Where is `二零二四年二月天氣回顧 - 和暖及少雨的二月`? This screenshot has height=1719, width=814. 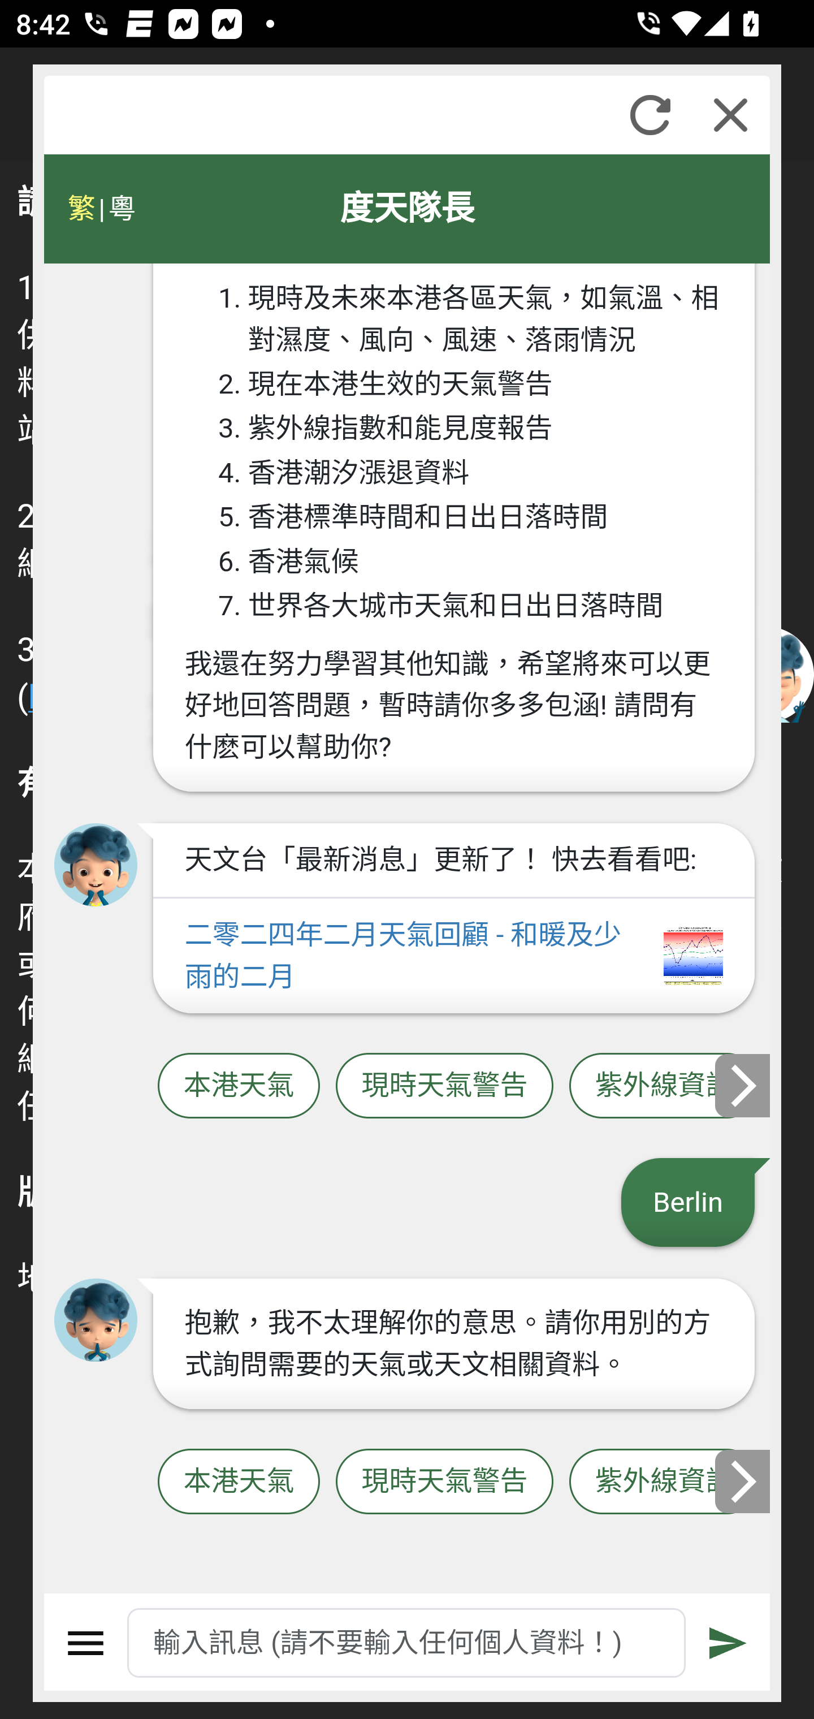 二零二四年二月天氣回顧 - 和暖及少雨的二月 is located at coordinates (453, 956).